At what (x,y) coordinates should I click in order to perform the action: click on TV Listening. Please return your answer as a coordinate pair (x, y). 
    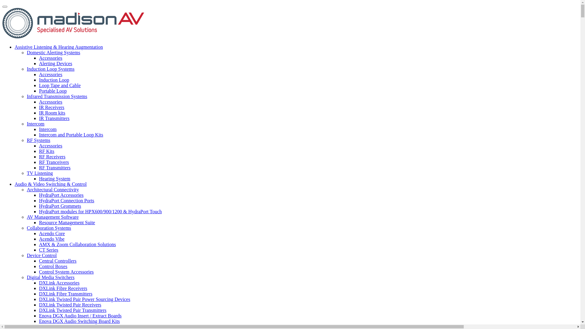
    Looking at the image, I should click on (40, 173).